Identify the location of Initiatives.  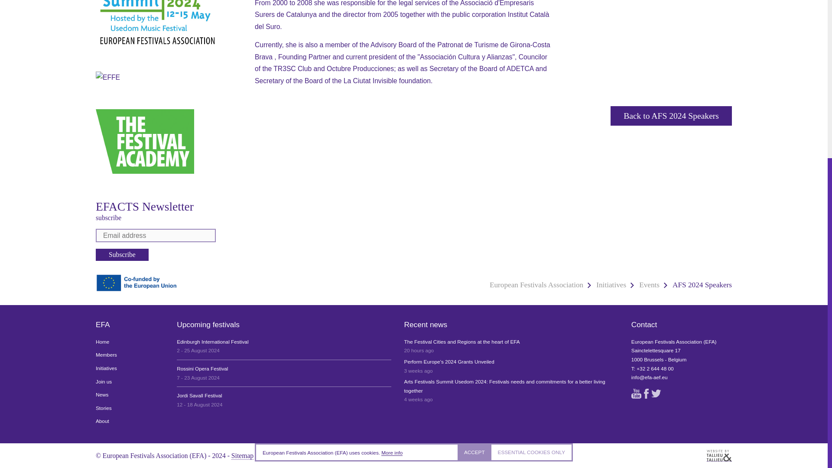
(611, 285).